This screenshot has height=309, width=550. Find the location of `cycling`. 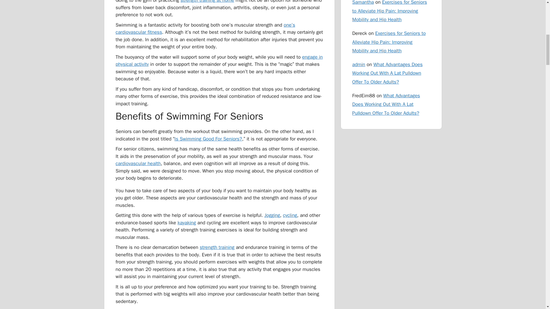

cycling is located at coordinates (290, 215).